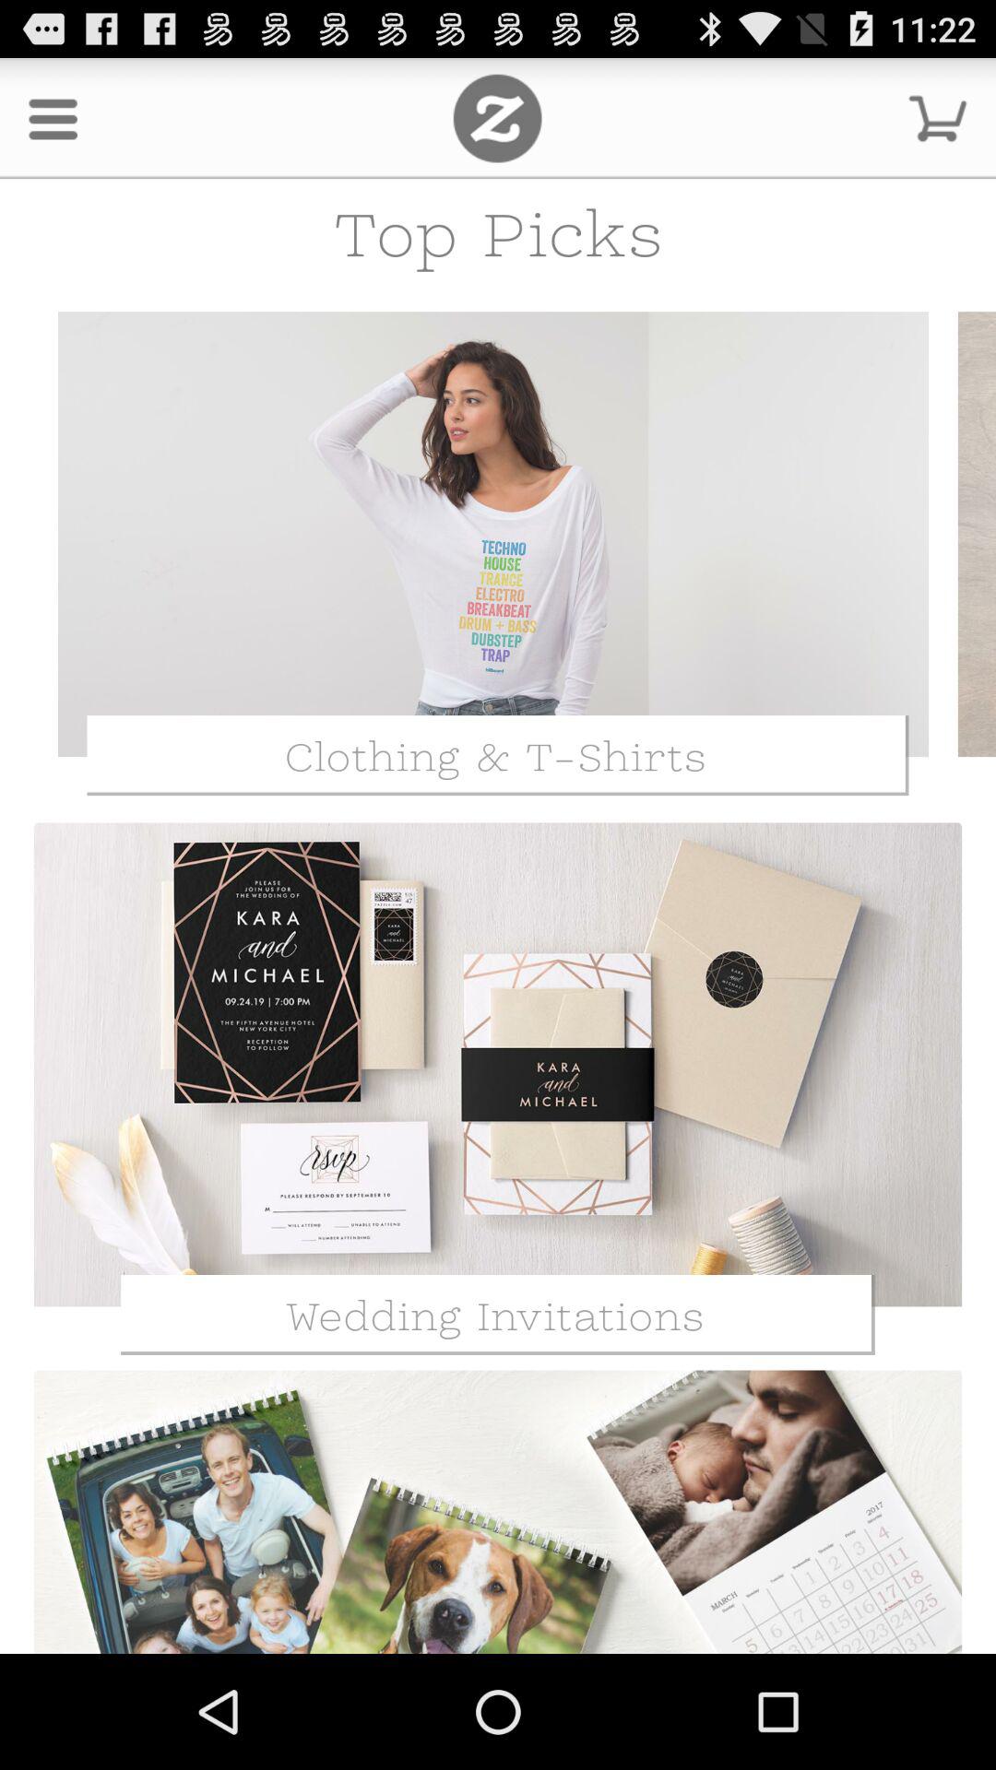 The height and width of the screenshot is (1770, 996). Describe the element at coordinates (498, 1508) in the screenshot. I see `select the third block` at that location.